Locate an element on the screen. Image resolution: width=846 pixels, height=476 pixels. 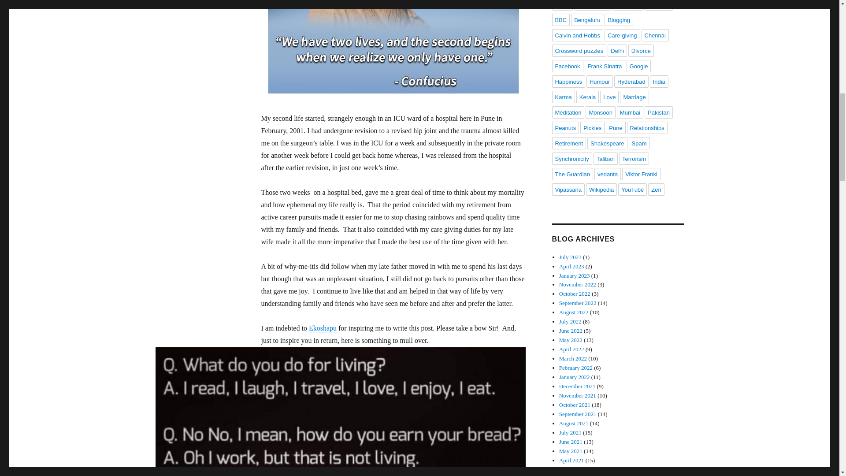
Australia is located at coordinates (658, 5).